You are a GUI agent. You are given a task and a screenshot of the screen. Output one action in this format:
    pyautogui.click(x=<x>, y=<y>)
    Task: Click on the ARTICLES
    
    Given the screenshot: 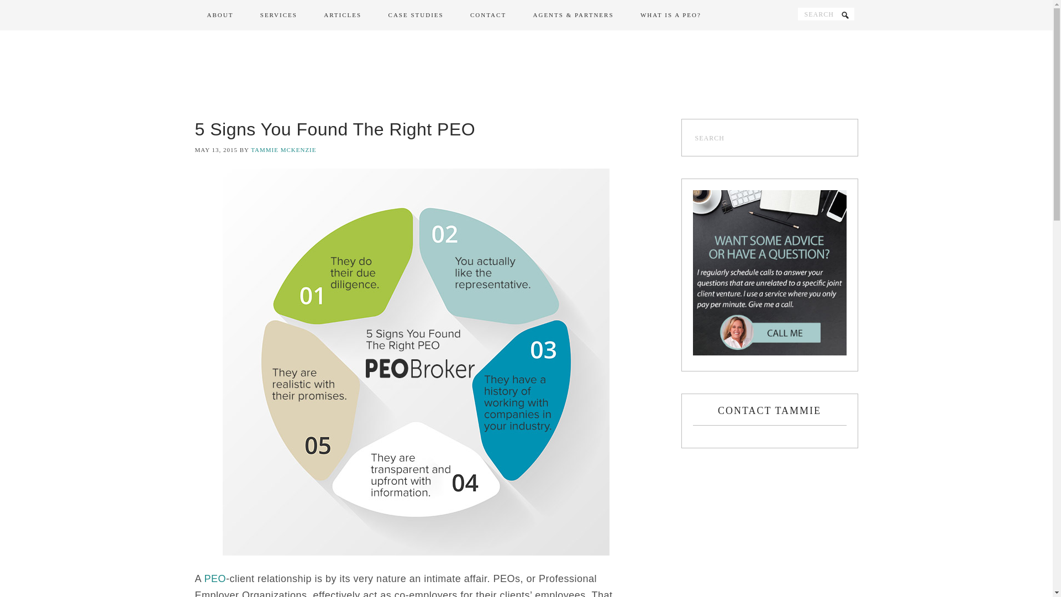 What is the action you would take?
    pyautogui.click(x=343, y=15)
    